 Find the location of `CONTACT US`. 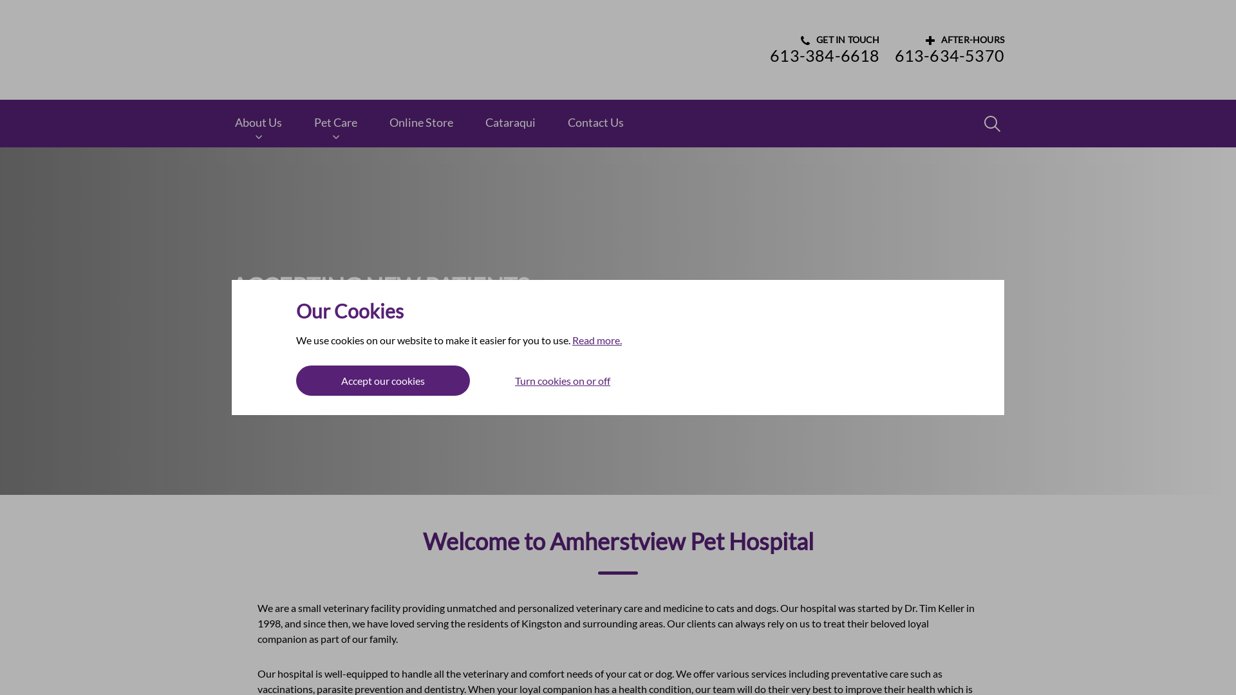

CONTACT US is located at coordinates (274, 358).